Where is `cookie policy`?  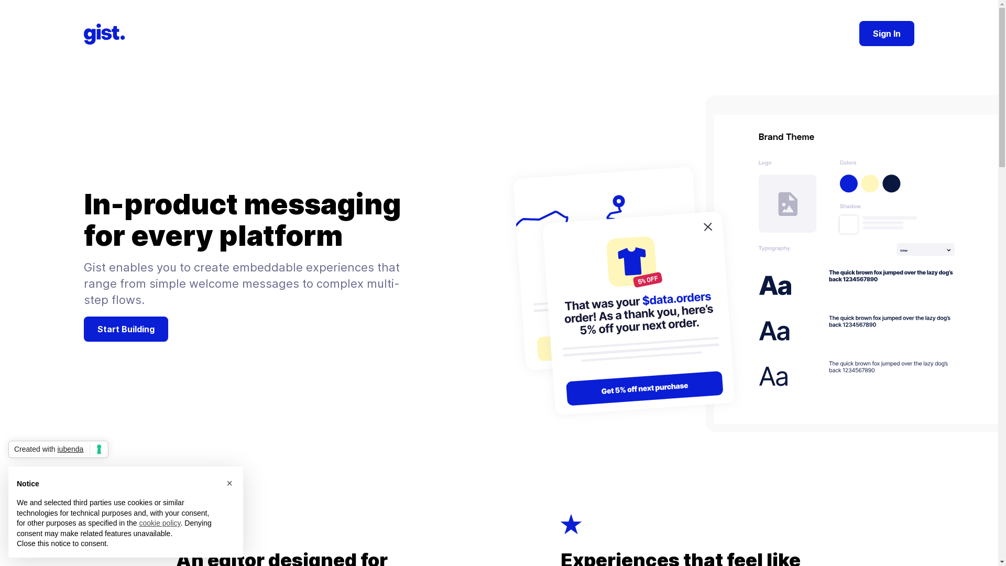 cookie policy is located at coordinates (159, 523).